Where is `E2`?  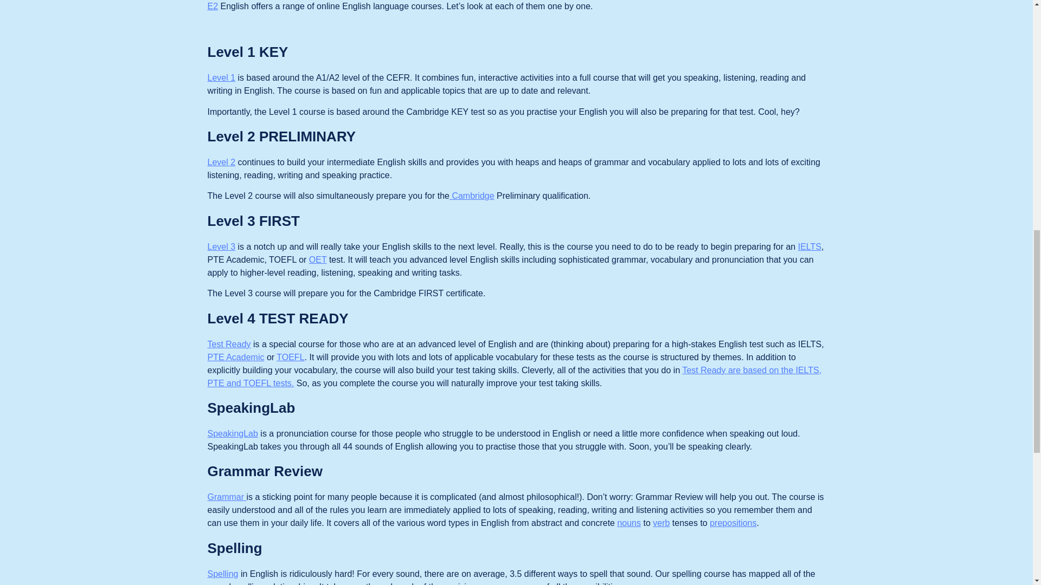
E2 is located at coordinates (213, 6).